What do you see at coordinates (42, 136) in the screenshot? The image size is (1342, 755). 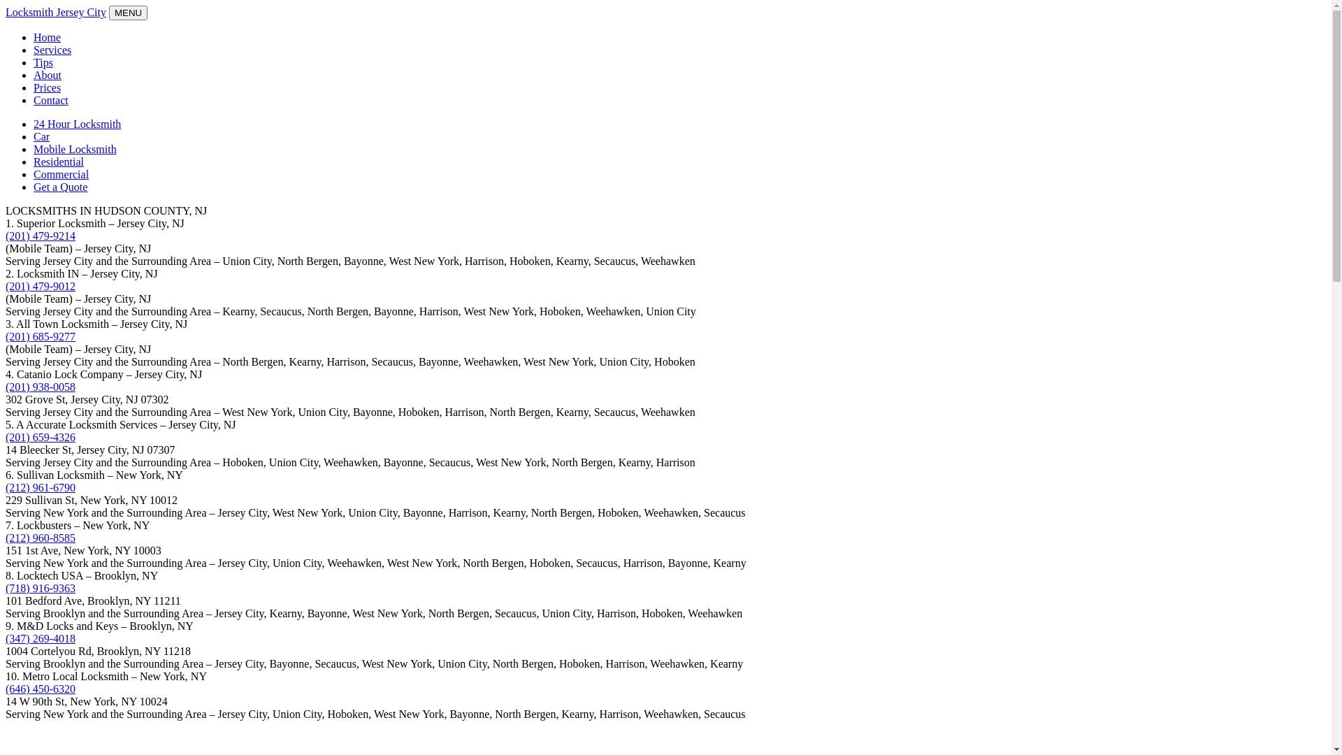 I see `Car` at bounding box center [42, 136].